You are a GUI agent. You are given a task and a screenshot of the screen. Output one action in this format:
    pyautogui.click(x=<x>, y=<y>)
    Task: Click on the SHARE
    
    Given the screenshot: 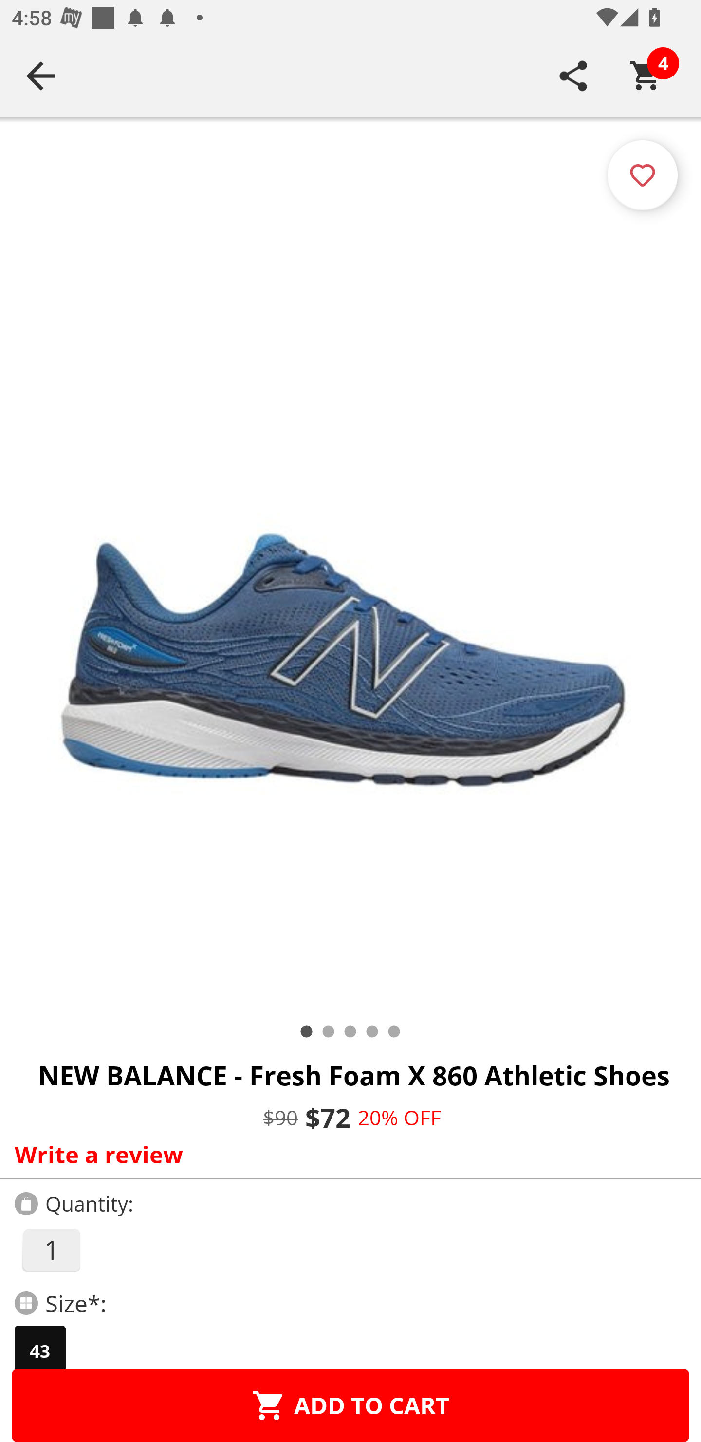 What is the action you would take?
    pyautogui.click(x=573, y=76)
    